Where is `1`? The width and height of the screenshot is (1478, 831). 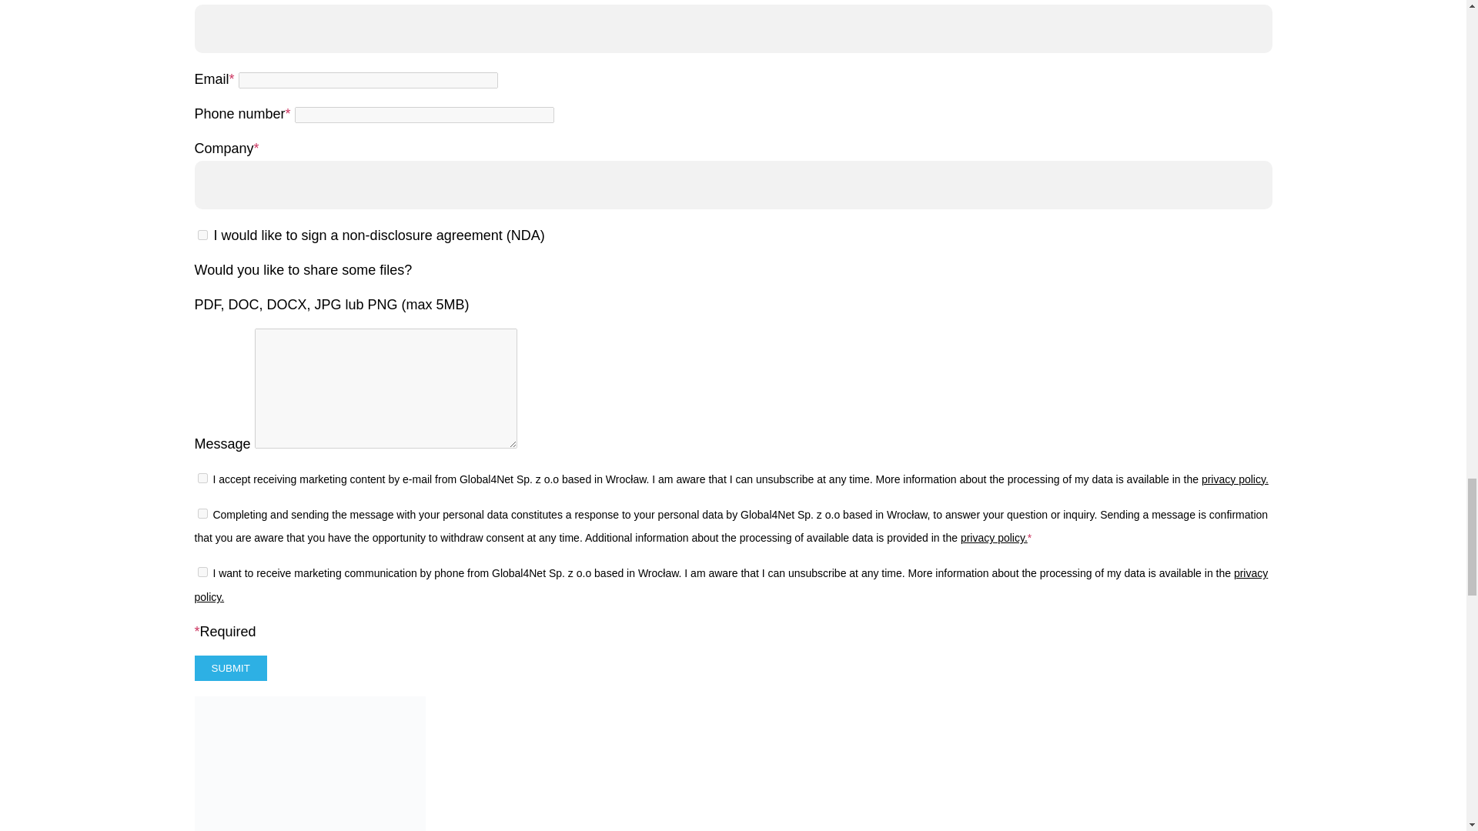 1 is located at coordinates (202, 512).